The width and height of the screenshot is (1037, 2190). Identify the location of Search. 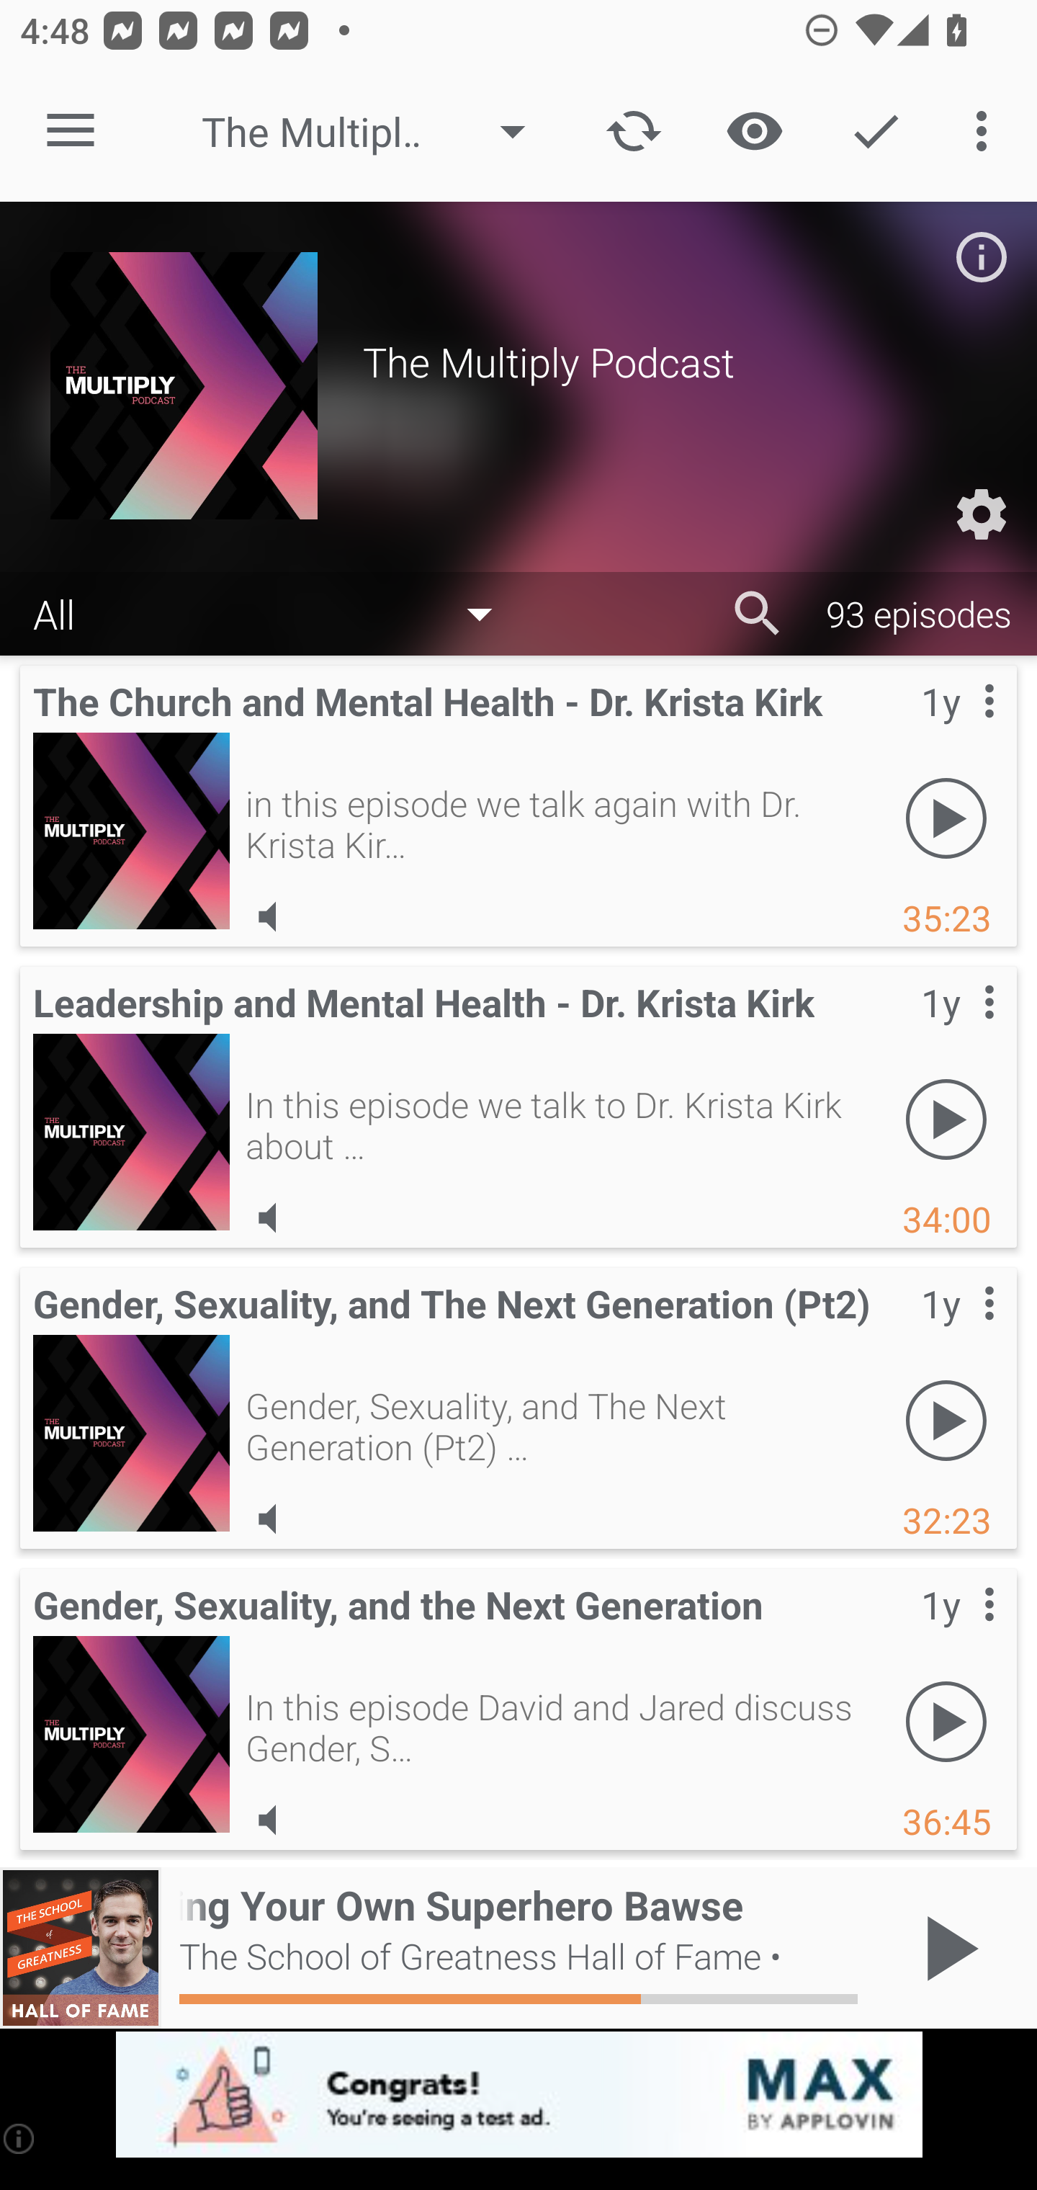
(758, 614).